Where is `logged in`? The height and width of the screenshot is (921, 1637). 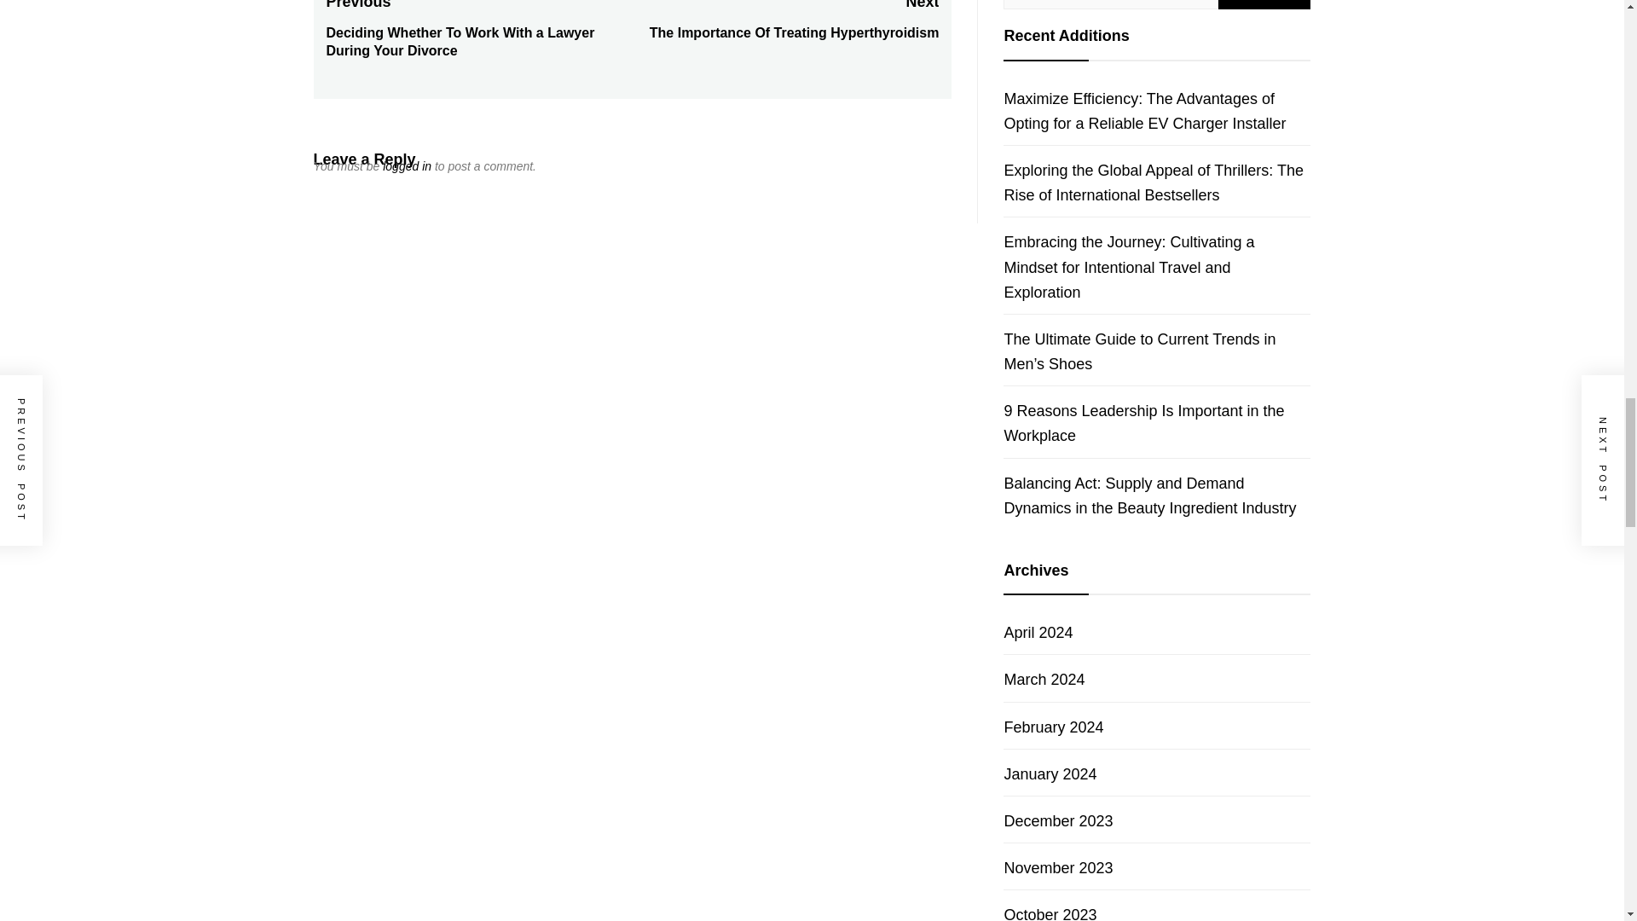
logged in is located at coordinates (408, 165).